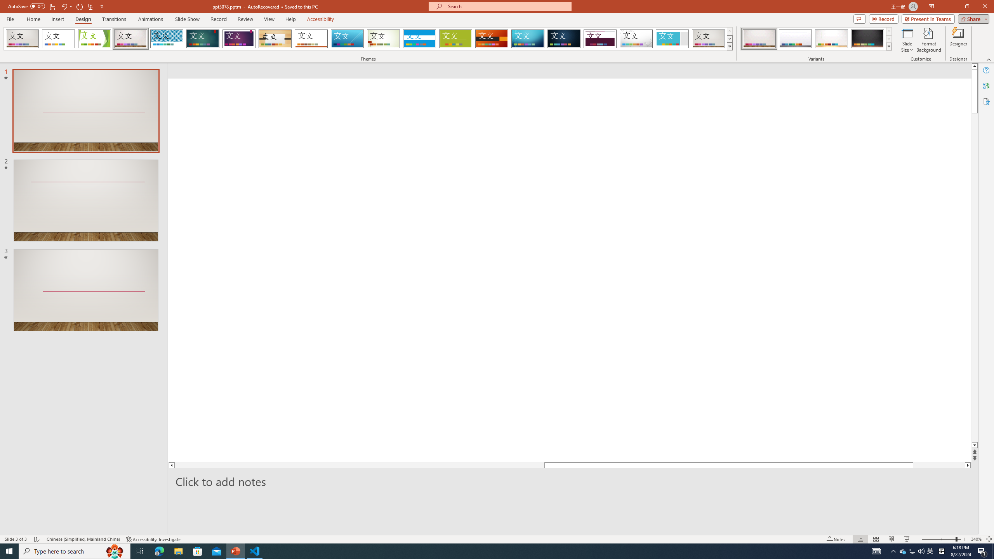 The width and height of the screenshot is (994, 559). I want to click on Droplet, so click(636, 39).